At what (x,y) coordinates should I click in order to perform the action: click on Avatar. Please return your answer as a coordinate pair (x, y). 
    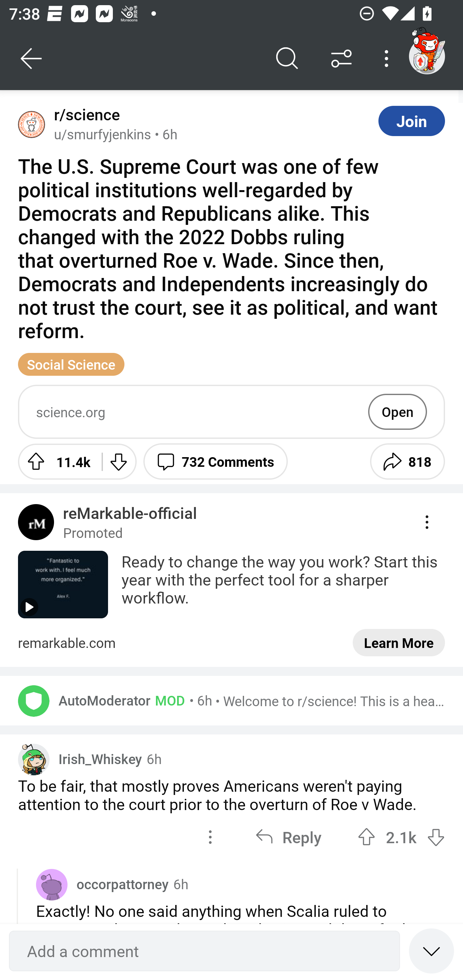
    Looking at the image, I should click on (52, 884).